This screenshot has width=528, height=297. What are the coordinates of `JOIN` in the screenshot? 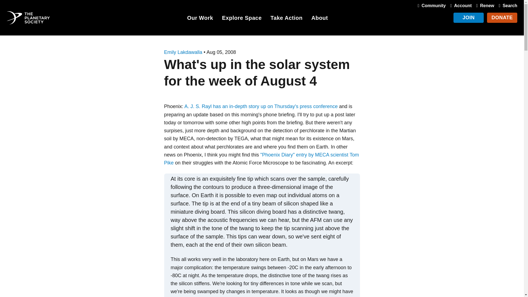 It's located at (469, 18).